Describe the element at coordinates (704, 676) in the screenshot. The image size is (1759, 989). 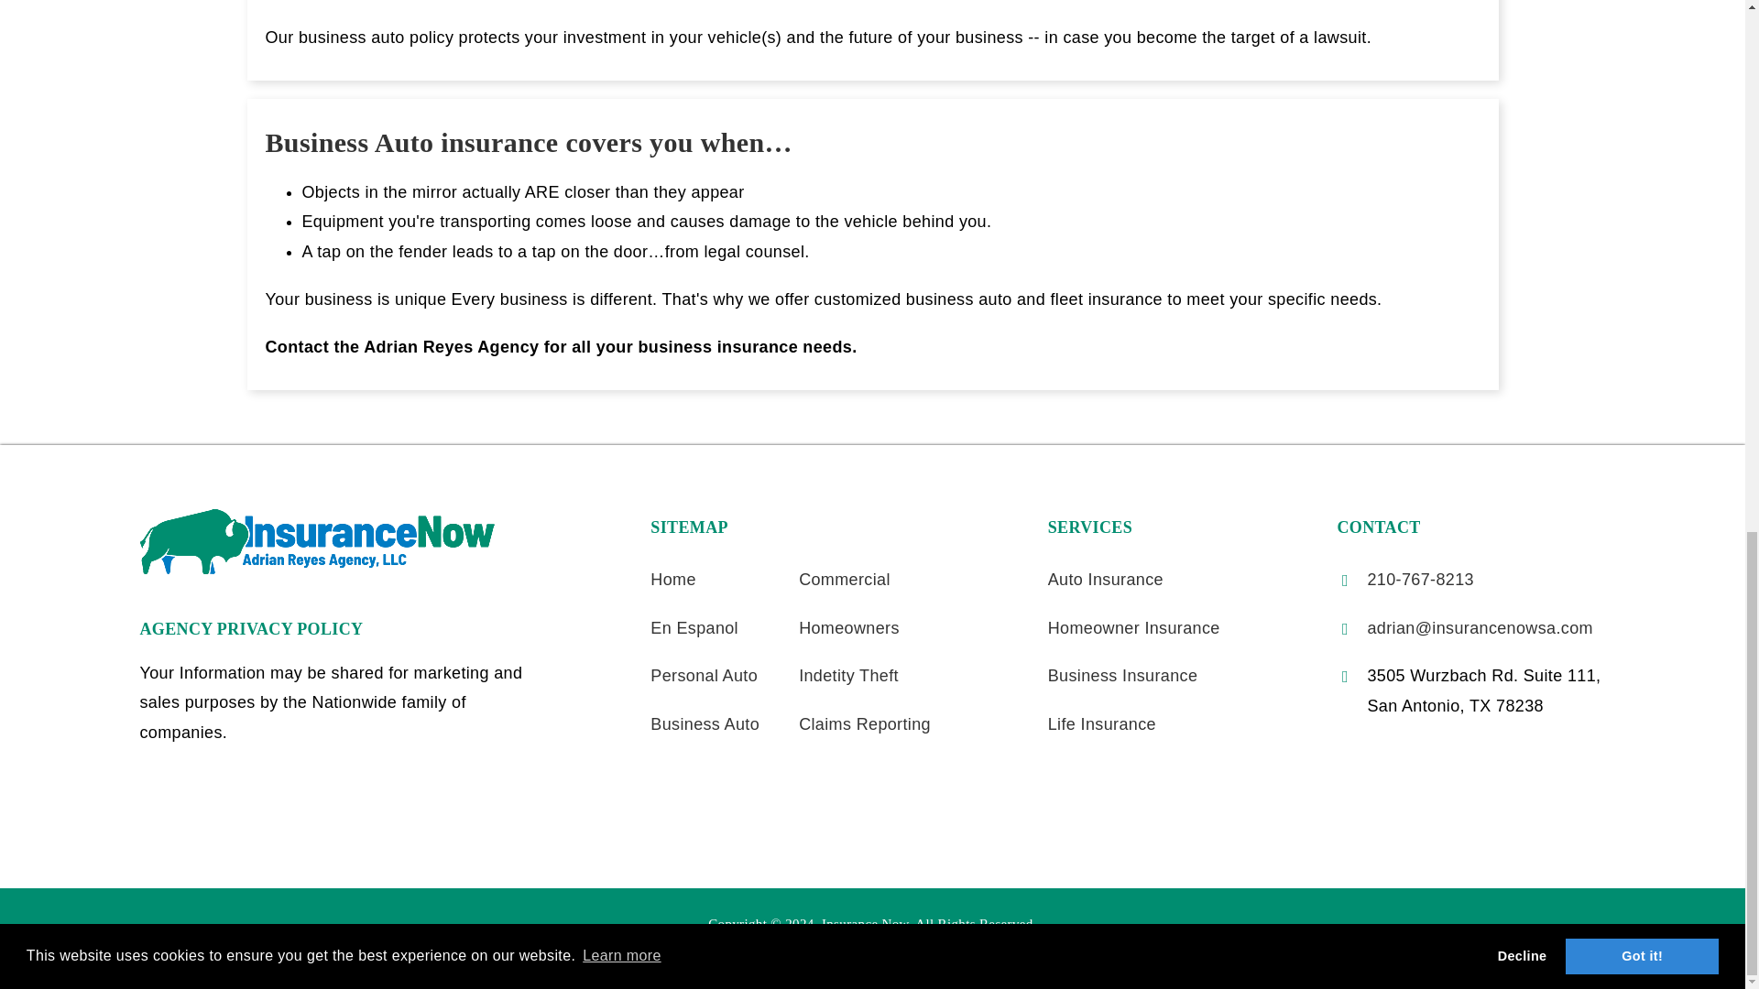
I see `Personal Auto` at that location.